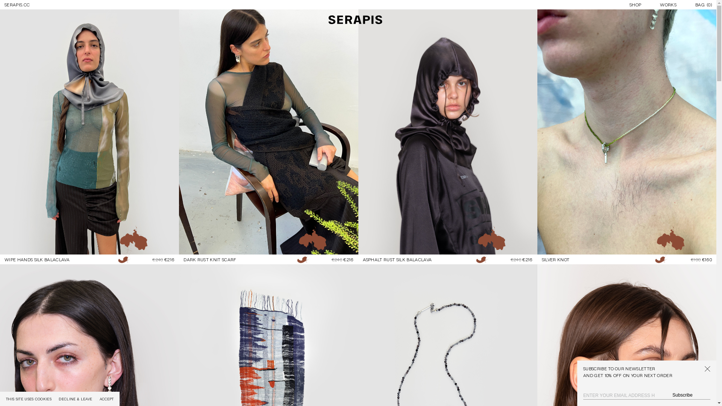 The height and width of the screenshot is (406, 722). What do you see at coordinates (668, 5) in the screenshot?
I see `WORKS` at bounding box center [668, 5].